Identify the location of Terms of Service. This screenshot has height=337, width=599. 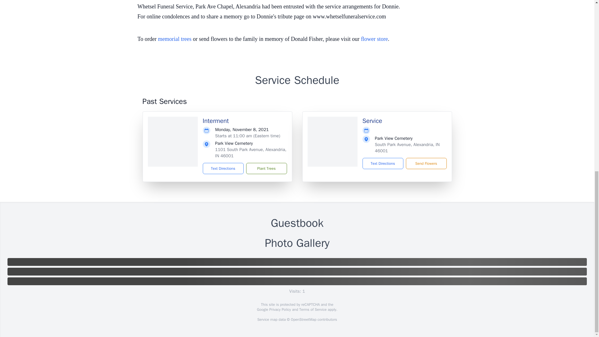
(313, 310).